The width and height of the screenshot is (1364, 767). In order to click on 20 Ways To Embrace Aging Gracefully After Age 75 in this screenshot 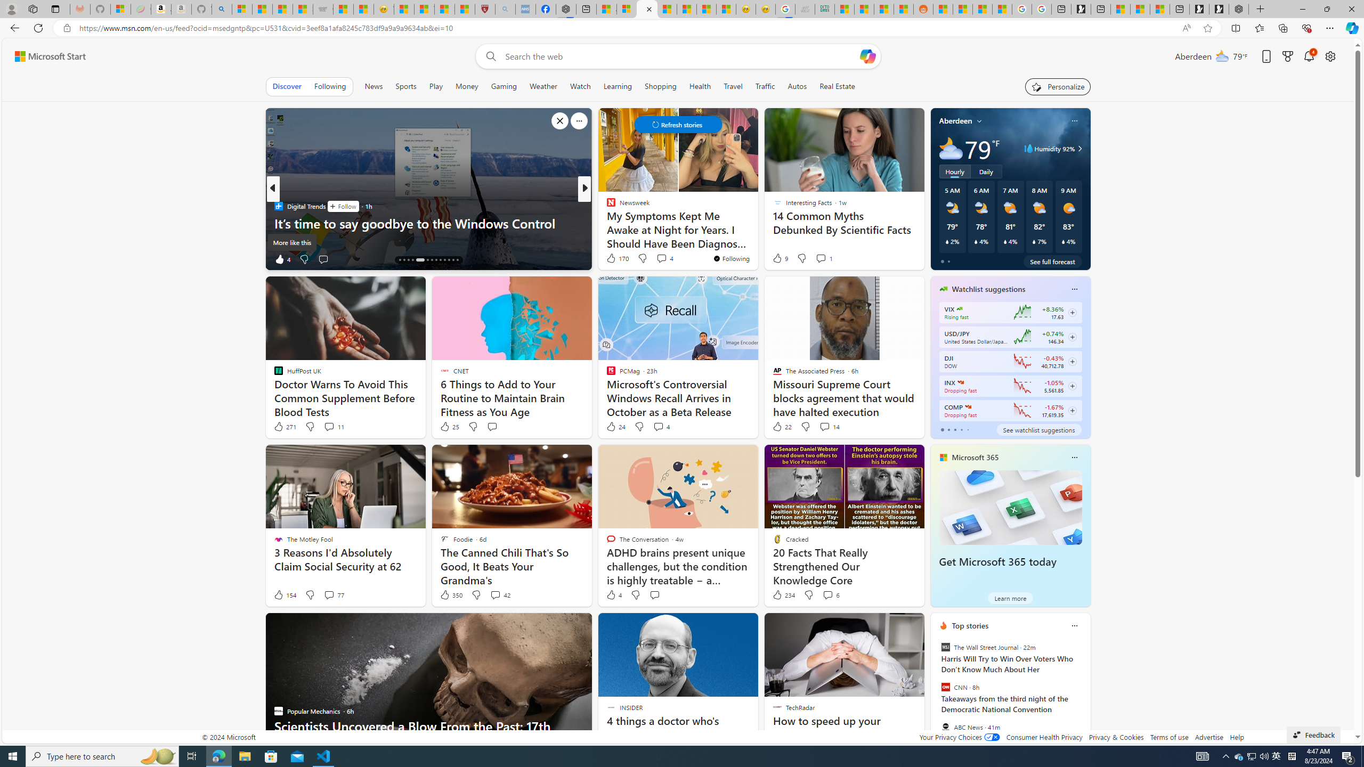, I will do `click(756, 240)`.